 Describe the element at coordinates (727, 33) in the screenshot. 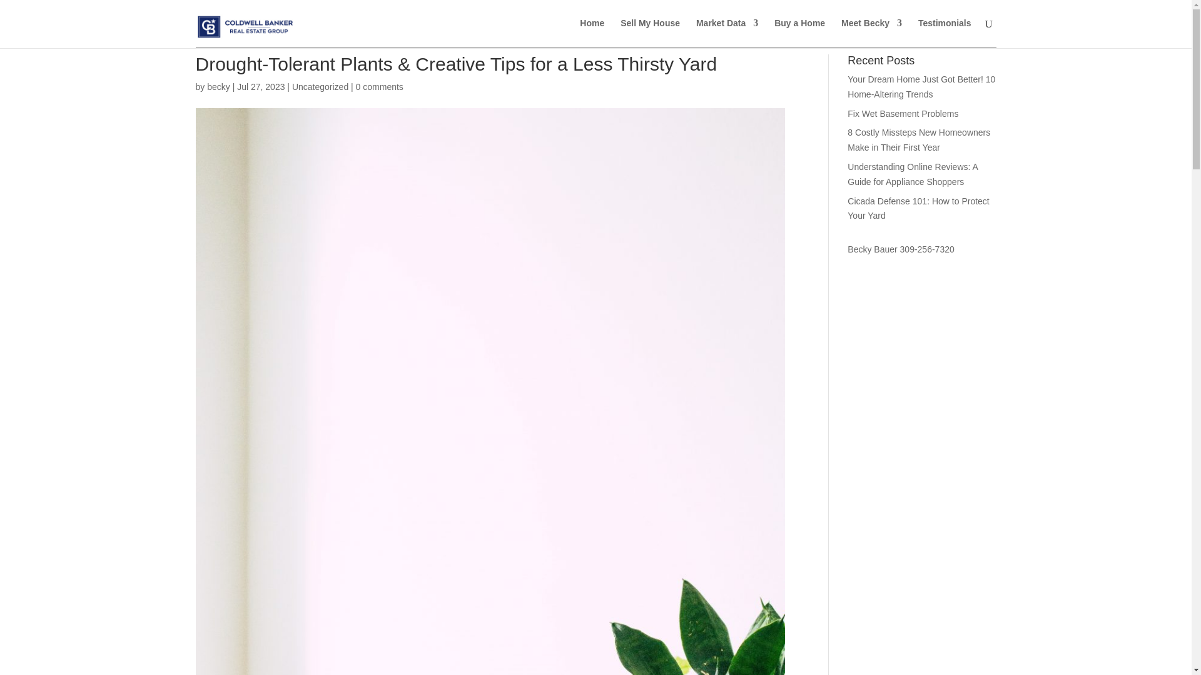

I see `Market Data` at that location.